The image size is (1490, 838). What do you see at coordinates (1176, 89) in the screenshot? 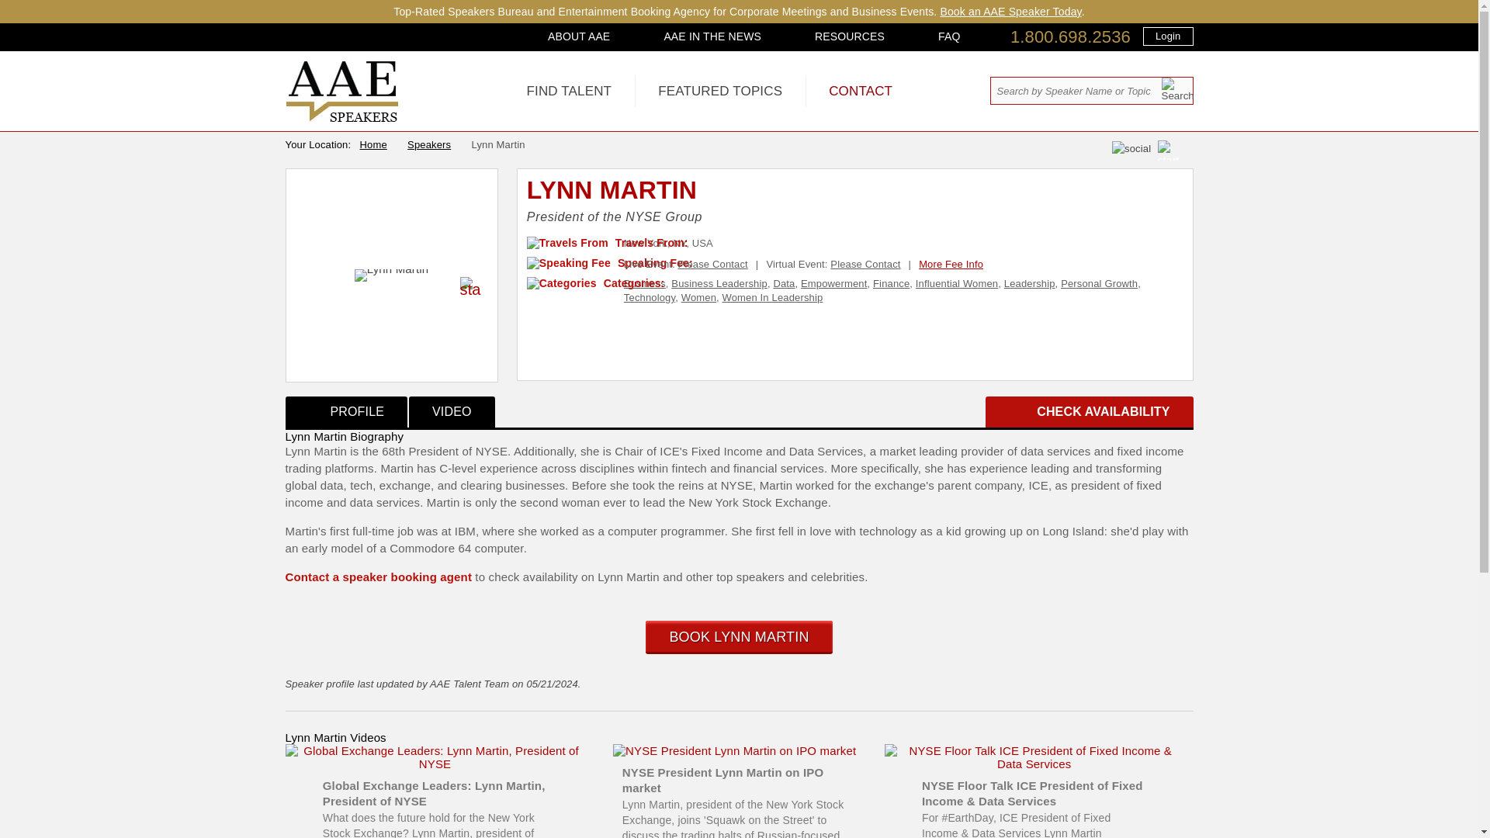
I see `Search` at bounding box center [1176, 89].